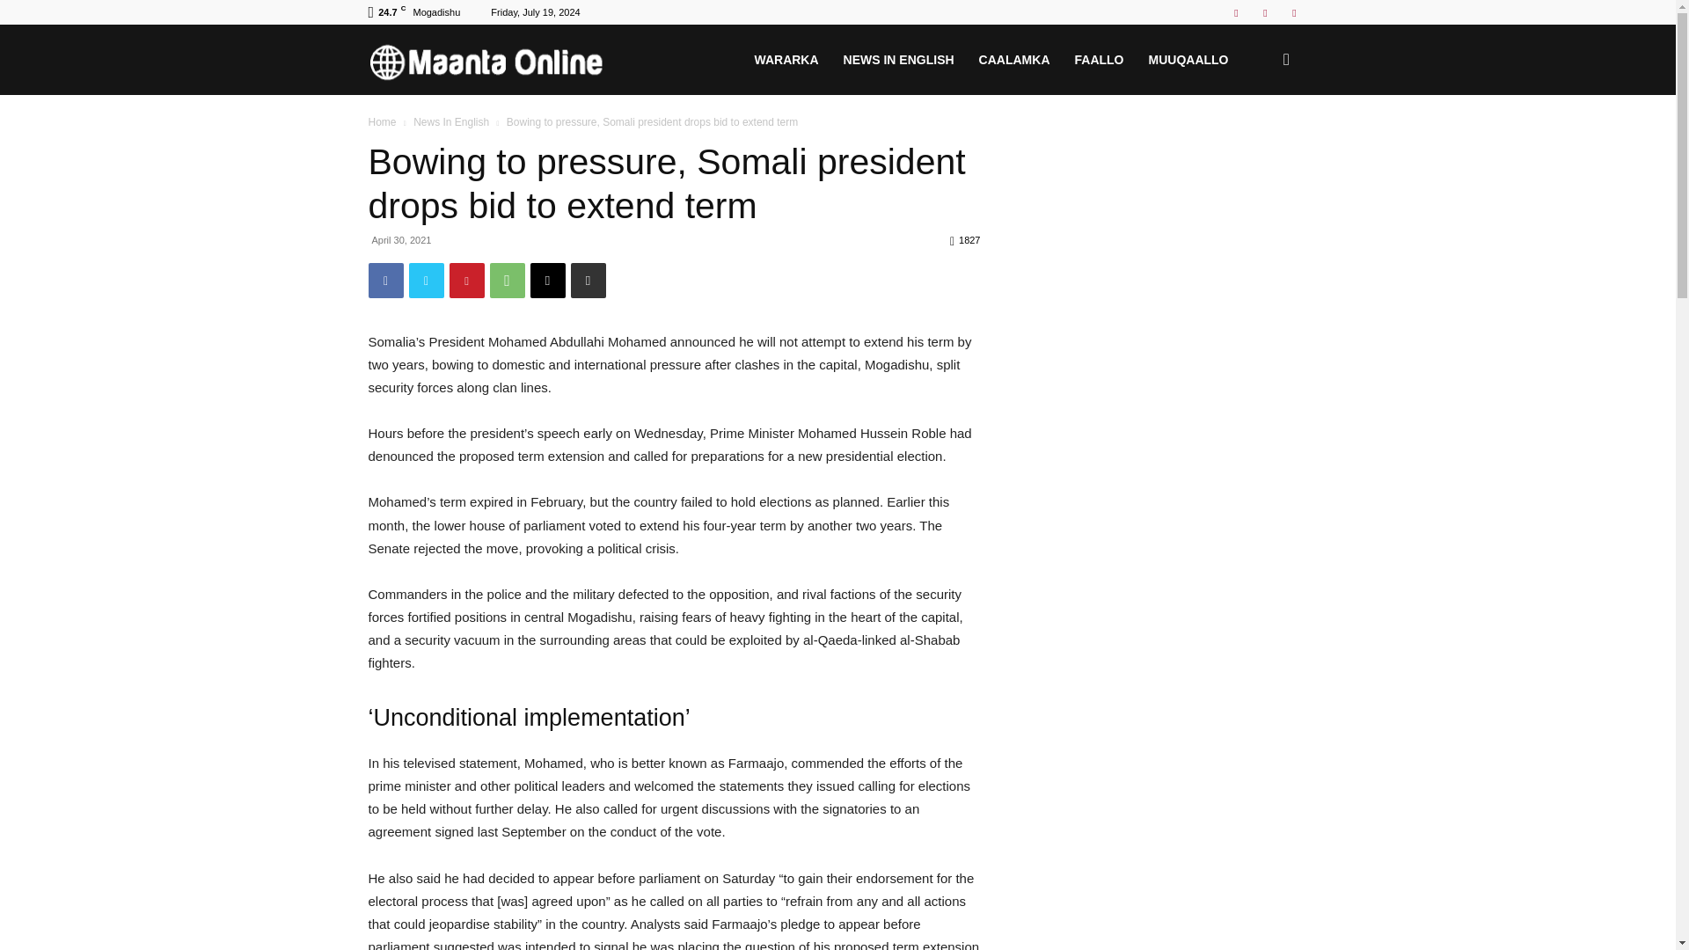  I want to click on Facebook, so click(385, 281).